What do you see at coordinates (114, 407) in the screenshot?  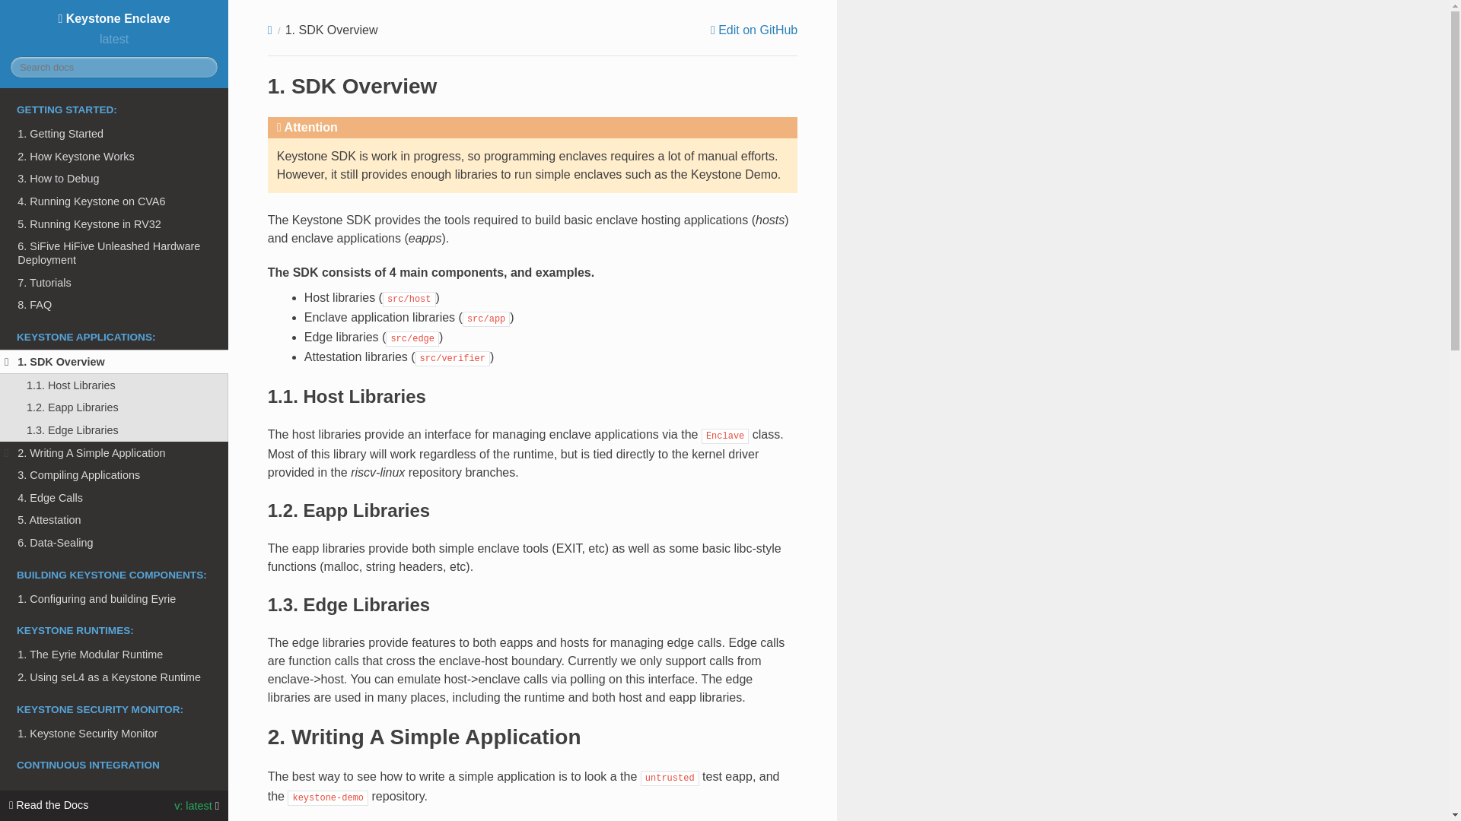 I see `1.2. Eapp Libraries` at bounding box center [114, 407].